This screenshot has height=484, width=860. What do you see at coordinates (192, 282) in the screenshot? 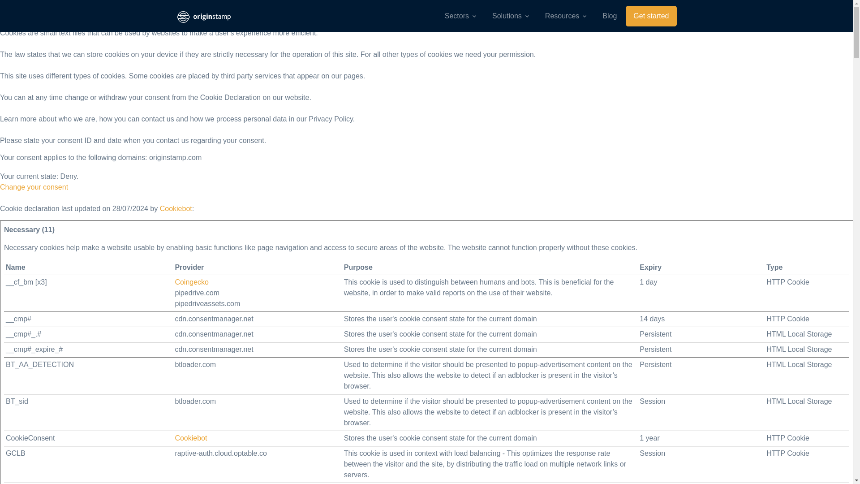
I see `Coingecko` at bounding box center [192, 282].